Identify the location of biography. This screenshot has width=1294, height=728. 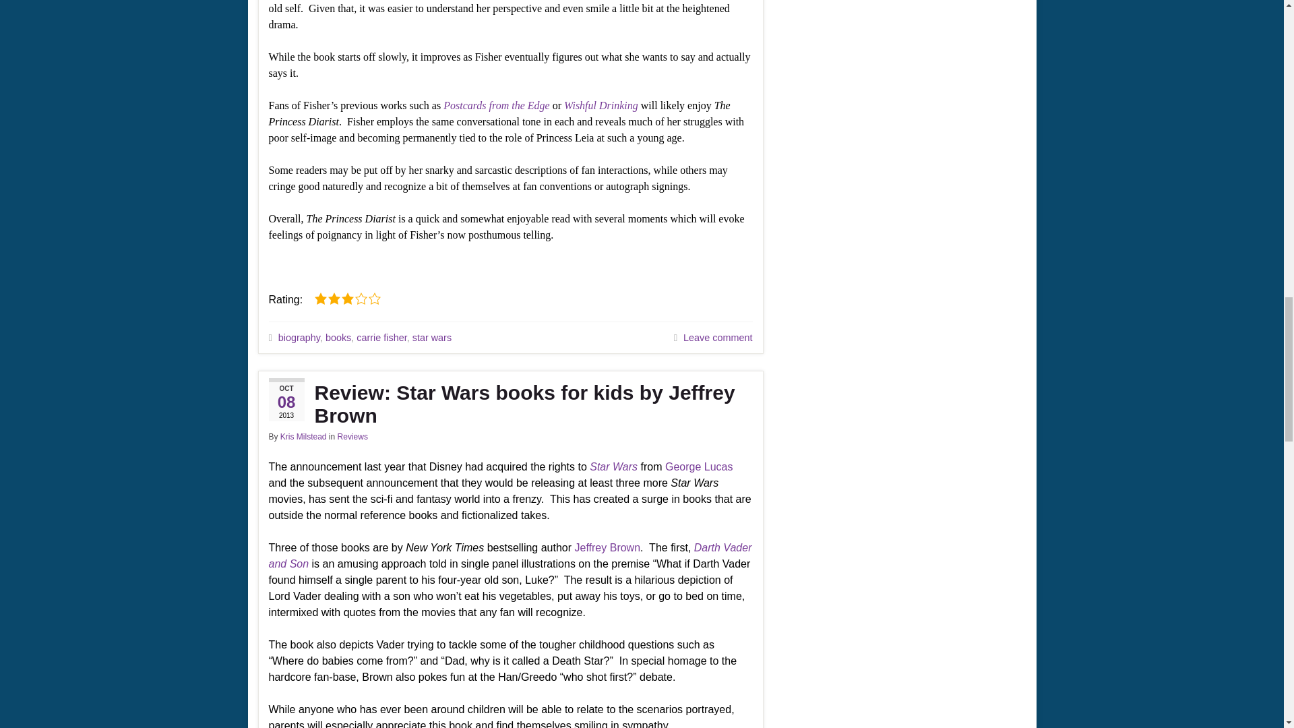
(299, 337).